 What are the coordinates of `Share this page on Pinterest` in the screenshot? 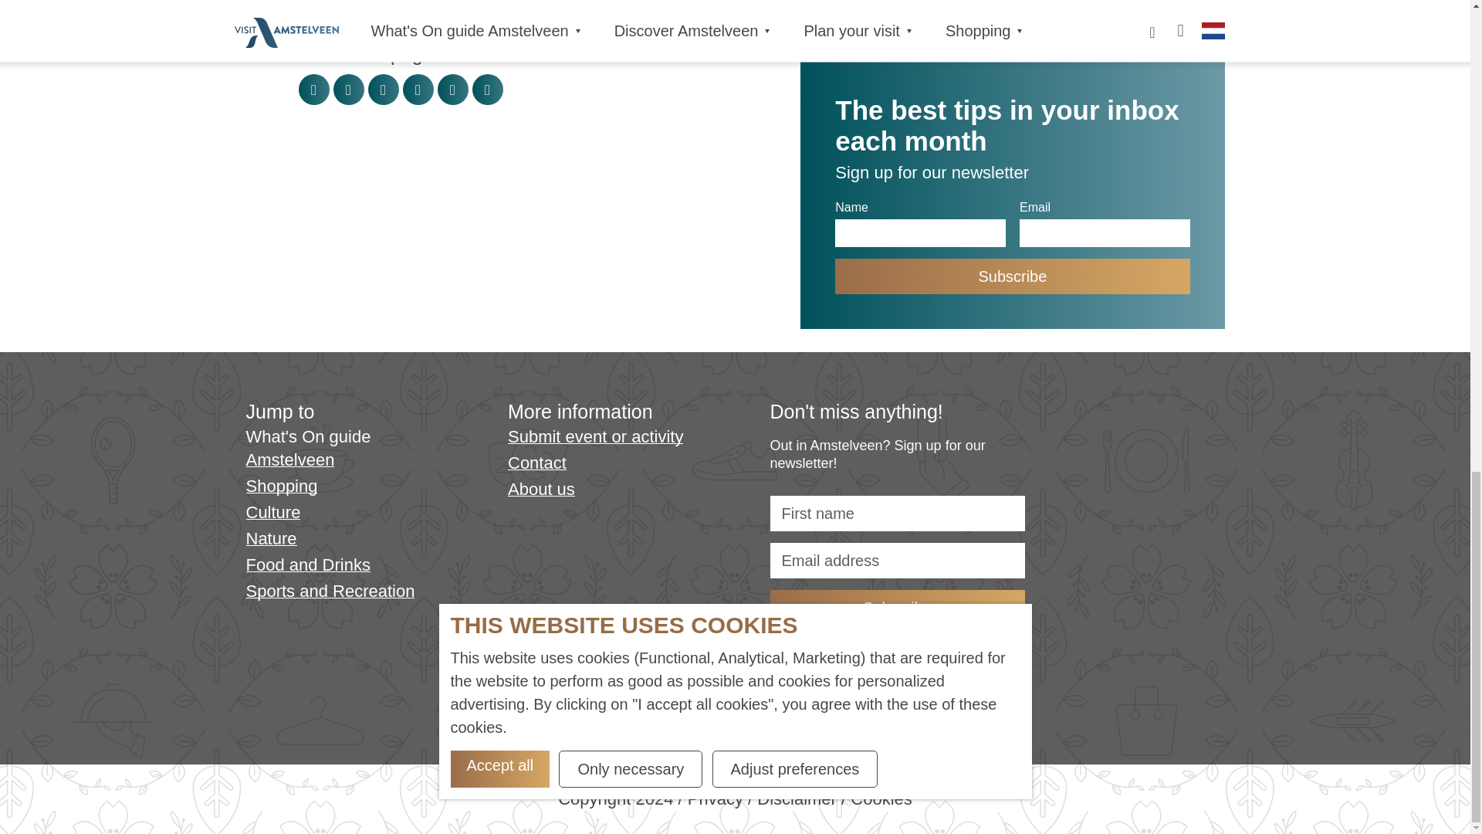 It's located at (349, 90).